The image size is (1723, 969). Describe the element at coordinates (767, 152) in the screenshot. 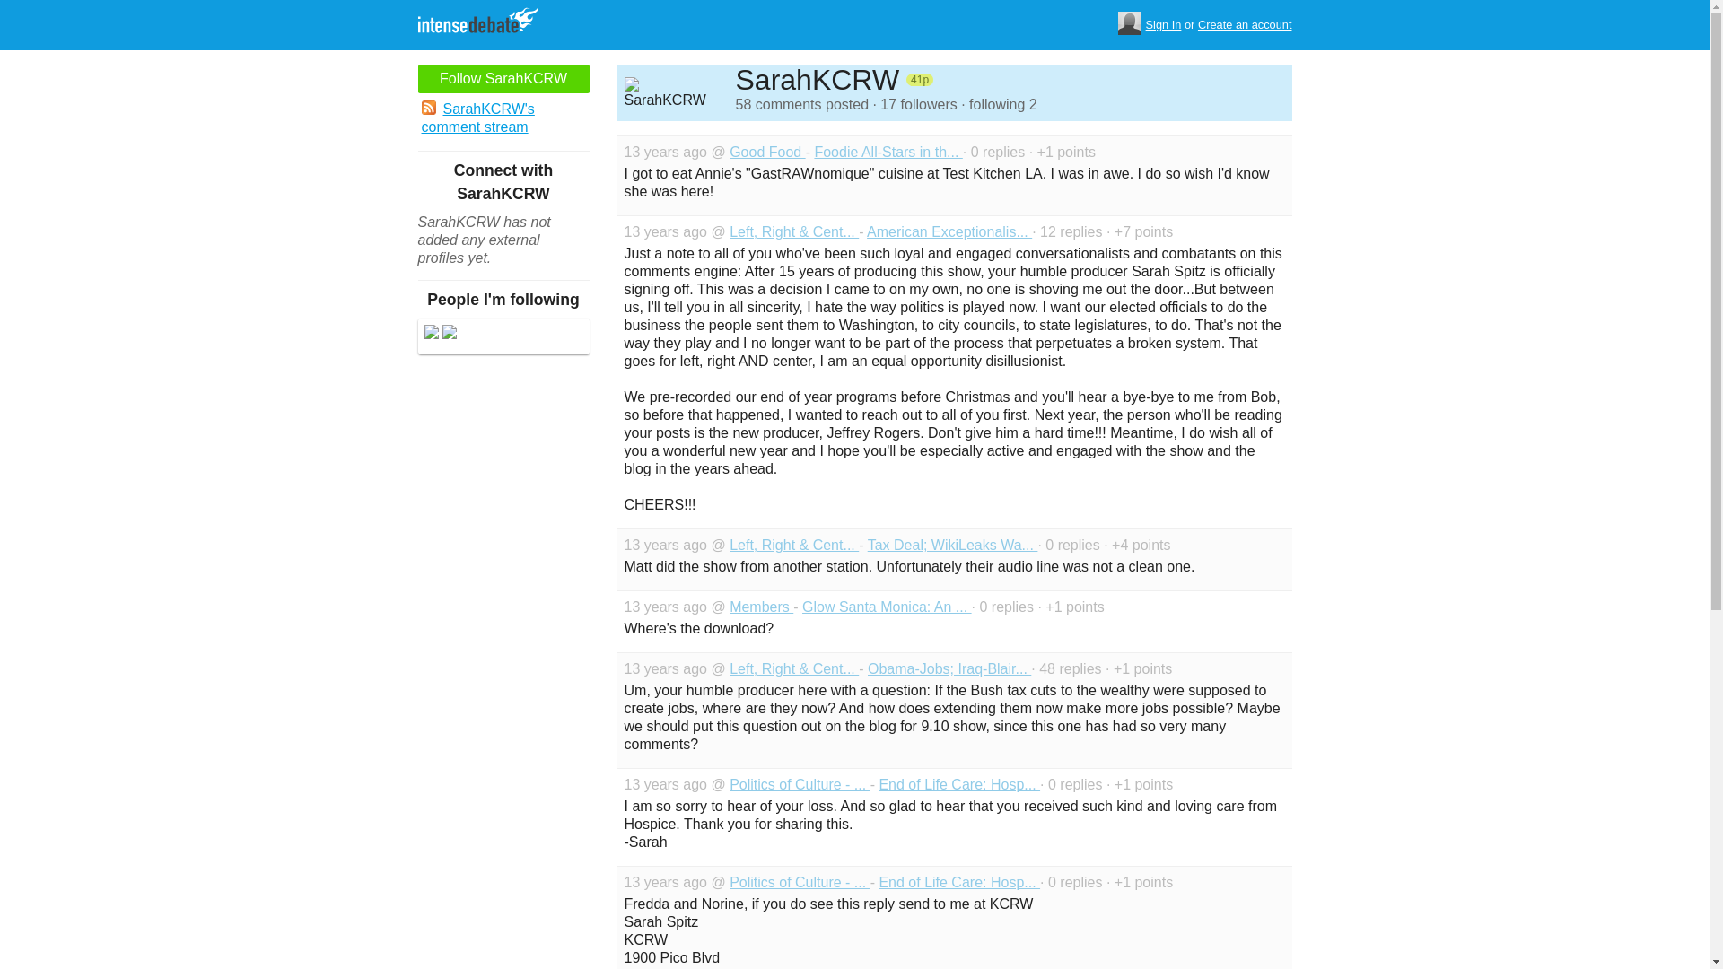

I see `Good Food` at that location.